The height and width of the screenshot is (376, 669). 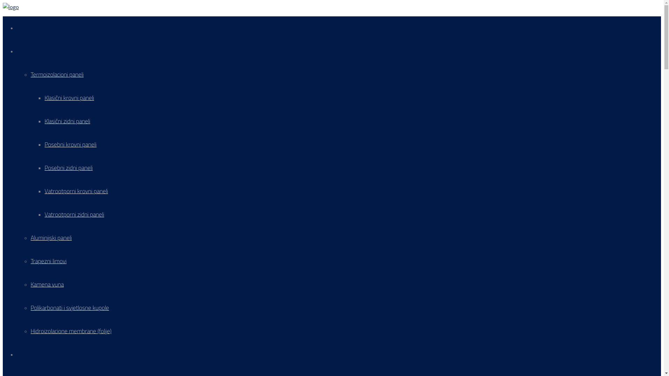 What do you see at coordinates (71, 331) in the screenshot?
I see `Hidroizolacione membrane (folije)` at bounding box center [71, 331].